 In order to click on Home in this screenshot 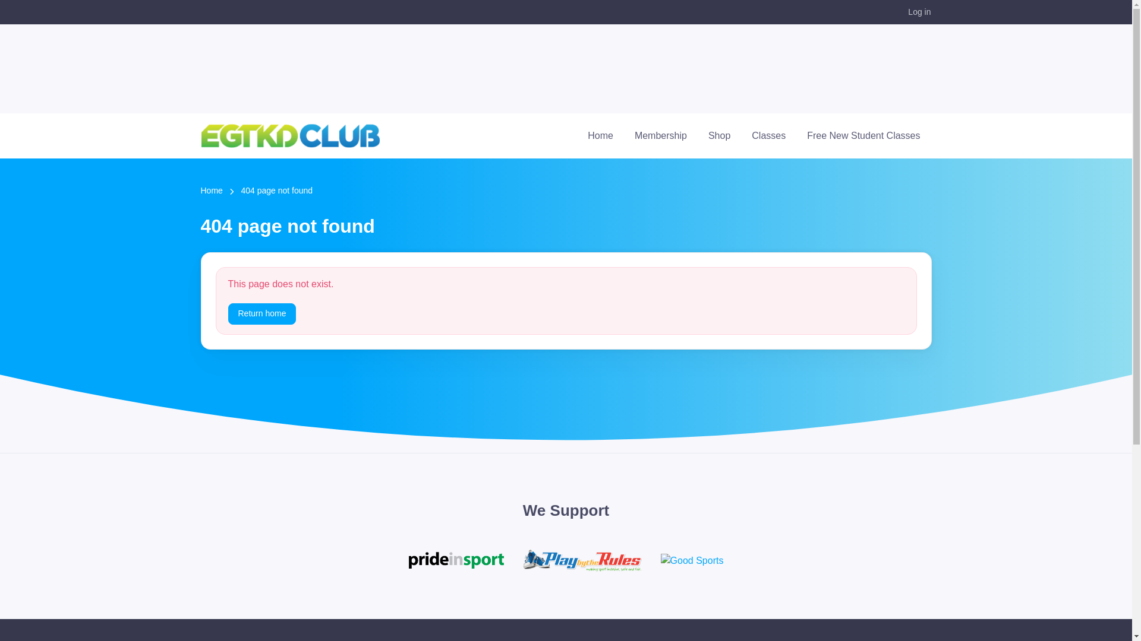, I will do `click(600, 136)`.